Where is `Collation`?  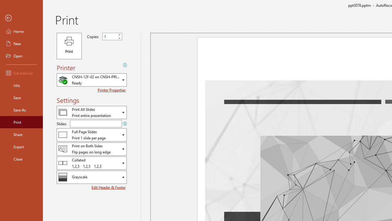 Collation is located at coordinates (92, 163).